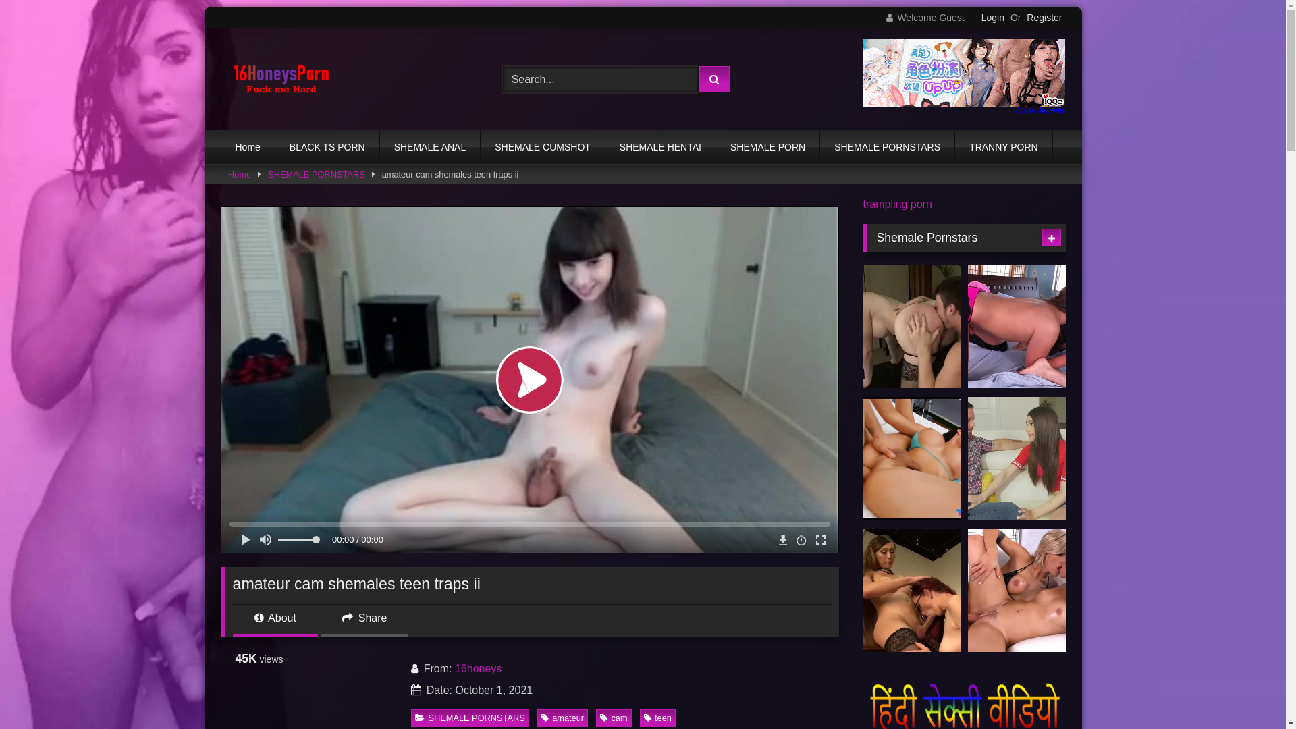 This screenshot has height=729, width=1296. I want to click on amateur, so click(563, 718).